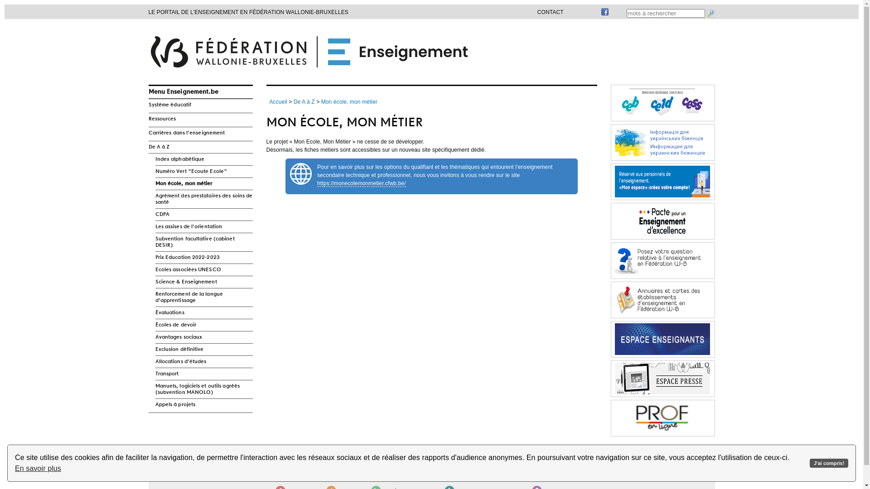 The height and width of the screenshot is (489, 870). What do you see at coordinates (445, 467) in the screenshot?
I see `Contacter la FW-B : infos@cfwb.be
0800-20.000` at bounding box center [445, 467].